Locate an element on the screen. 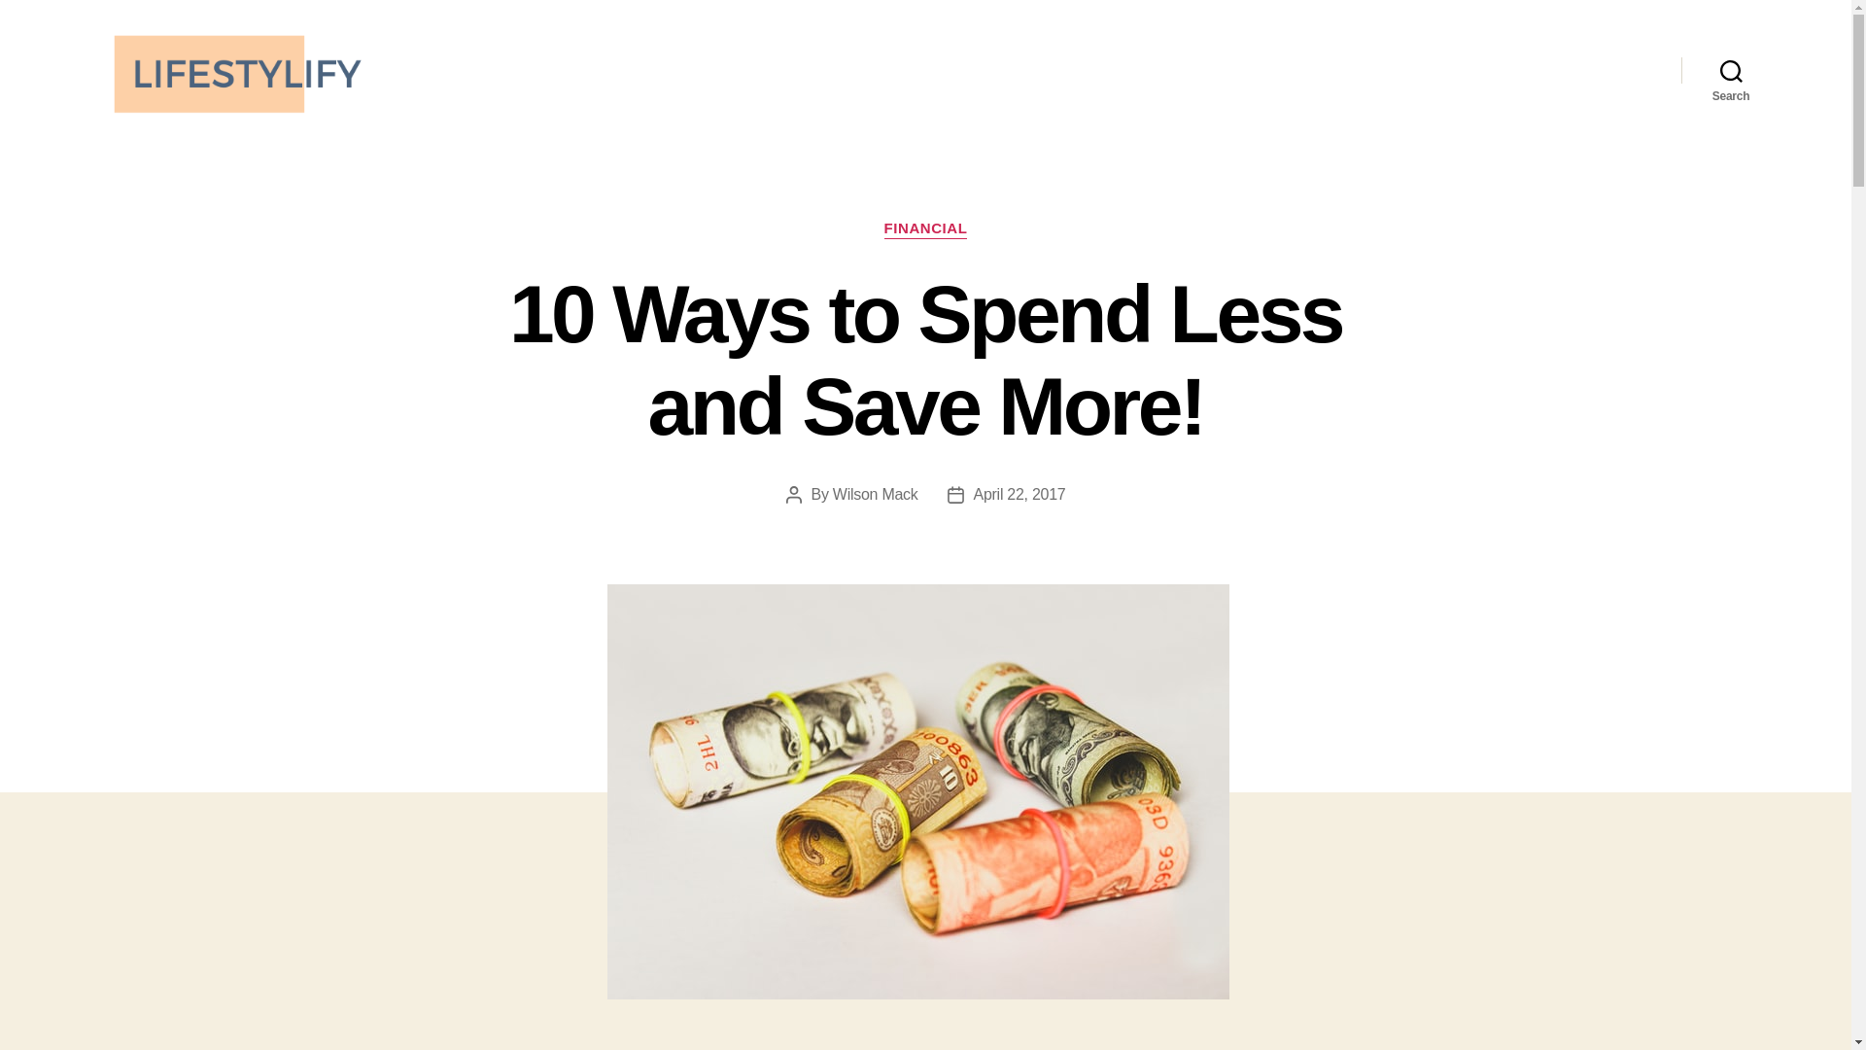 The height and width of the screenshot is (1050, 1866). Wilson Mack is located at coordinates (875, 494).